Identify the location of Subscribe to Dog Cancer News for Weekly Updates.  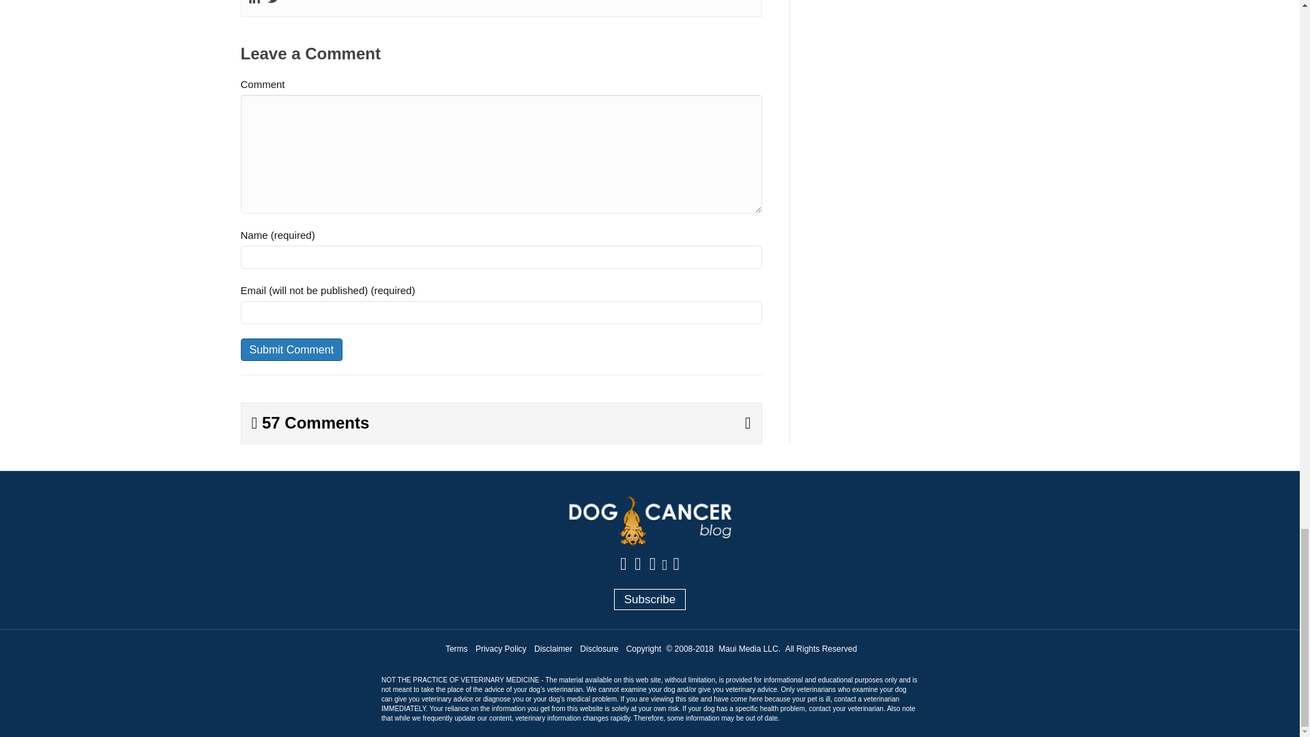
(650, 599).